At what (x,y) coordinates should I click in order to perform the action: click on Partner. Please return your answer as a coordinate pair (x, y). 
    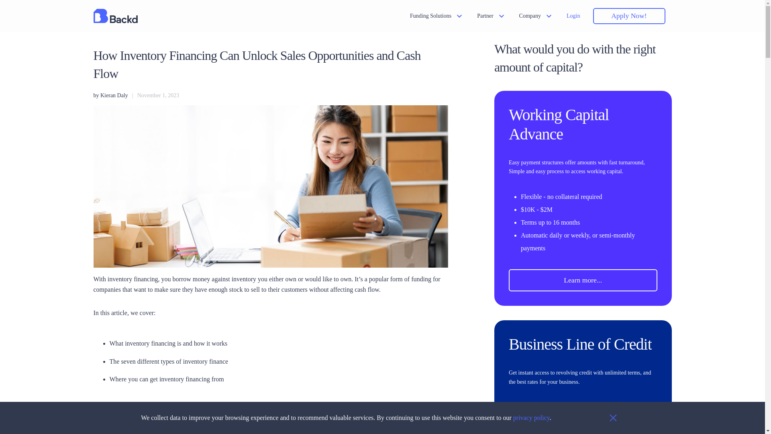
    Looking at the image, I should click on (492, 16).